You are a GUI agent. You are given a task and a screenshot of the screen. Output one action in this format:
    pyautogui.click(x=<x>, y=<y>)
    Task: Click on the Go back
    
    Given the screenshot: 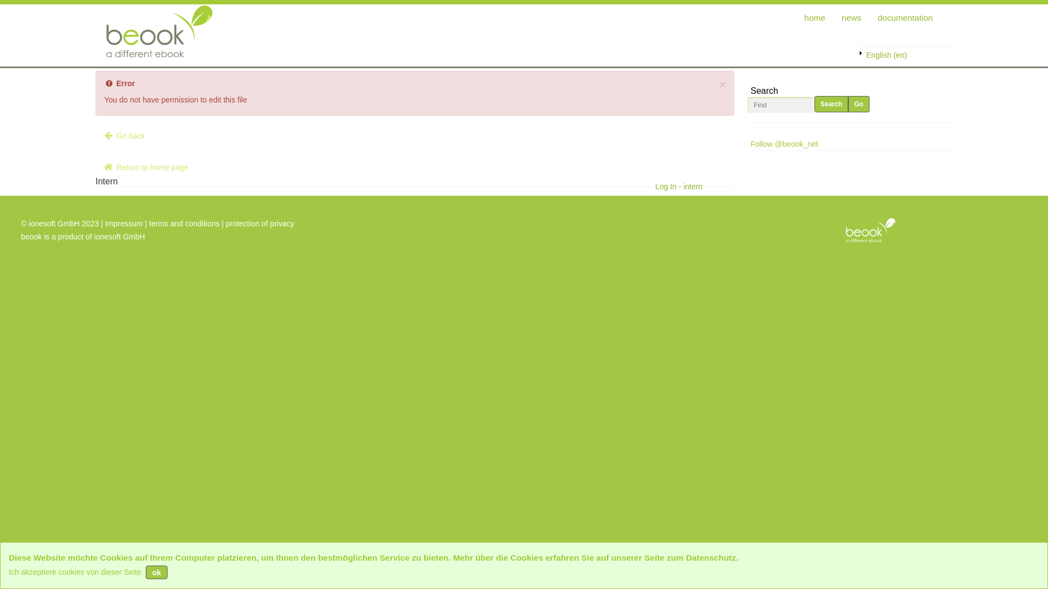 What is the action you would take?
    pyautogui.click(x=124, y=136)
    